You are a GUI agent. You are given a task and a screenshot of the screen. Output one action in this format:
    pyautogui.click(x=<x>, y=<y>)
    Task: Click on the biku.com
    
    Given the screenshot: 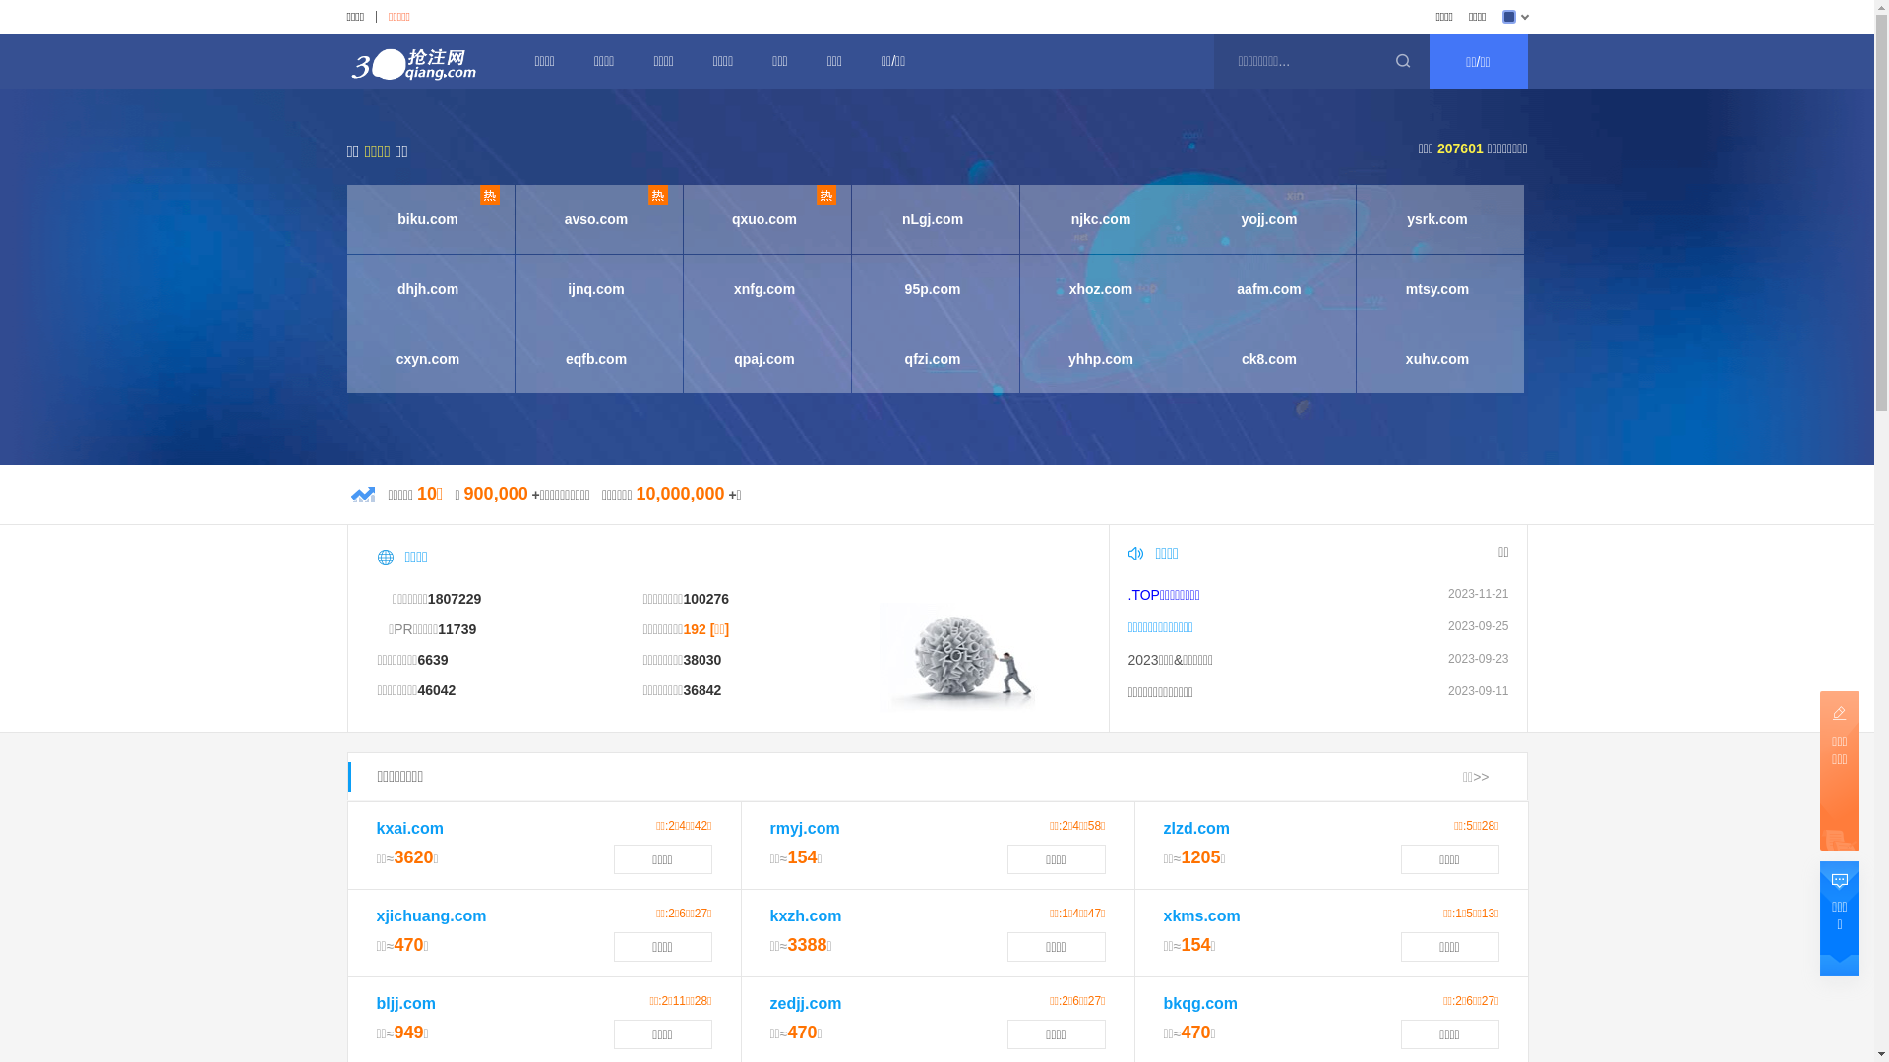 What is the action you would take?
    pyautogui.click(x=427, y=219)
    